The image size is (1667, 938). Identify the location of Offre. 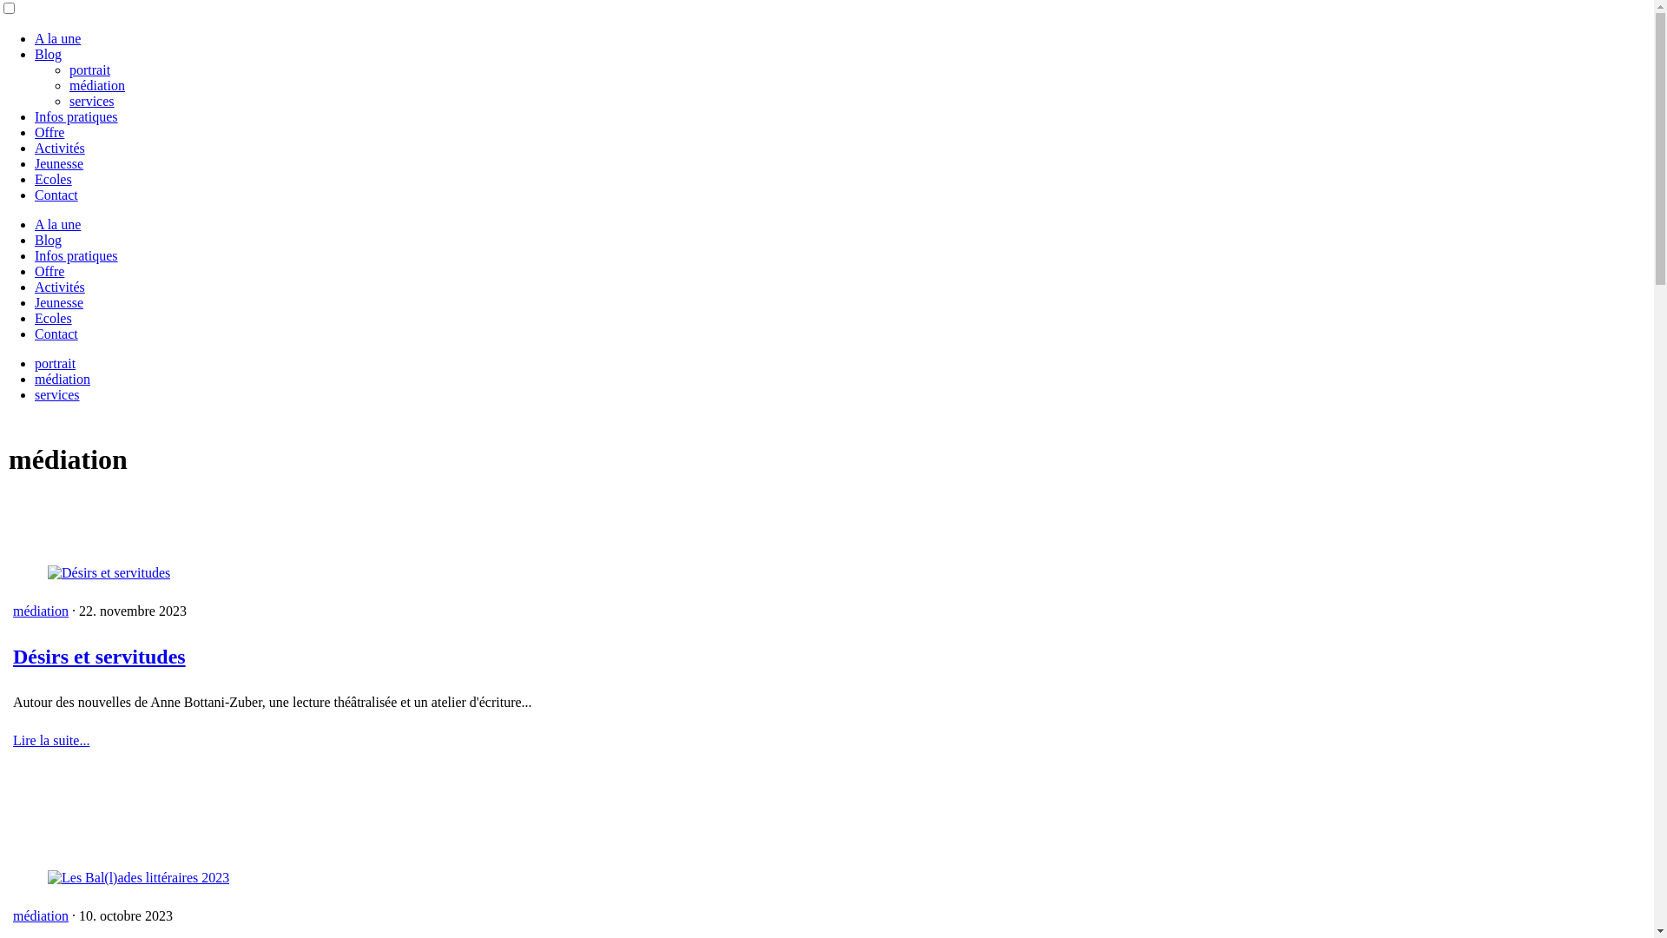
(49, 271).